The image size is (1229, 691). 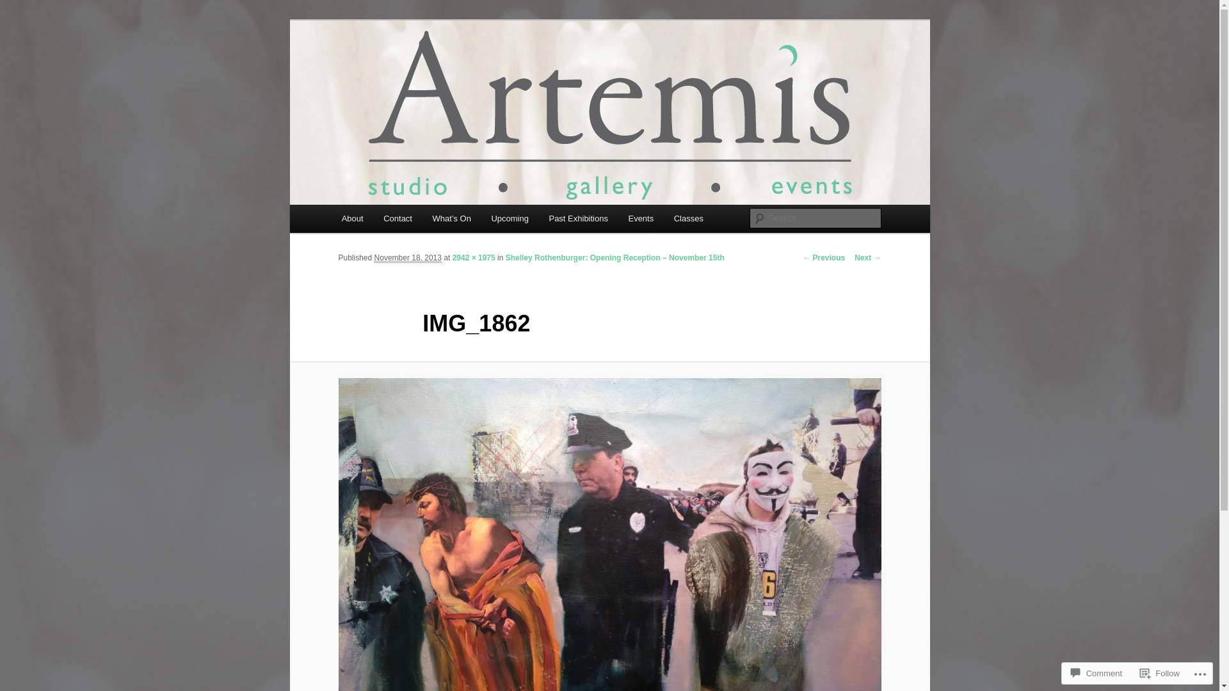 I want to click on Events, so click(x=641, y=219).